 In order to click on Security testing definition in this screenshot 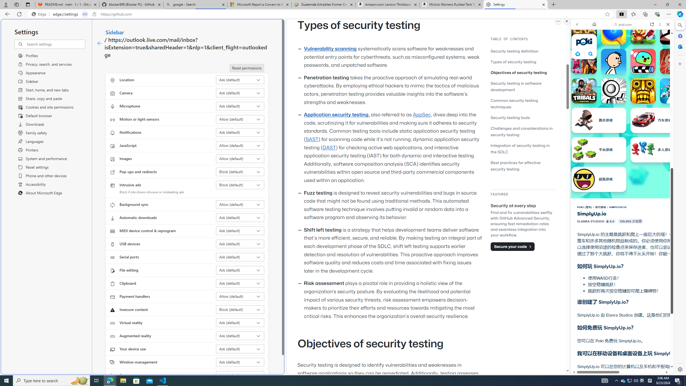, I will do `click(514, 51)`.